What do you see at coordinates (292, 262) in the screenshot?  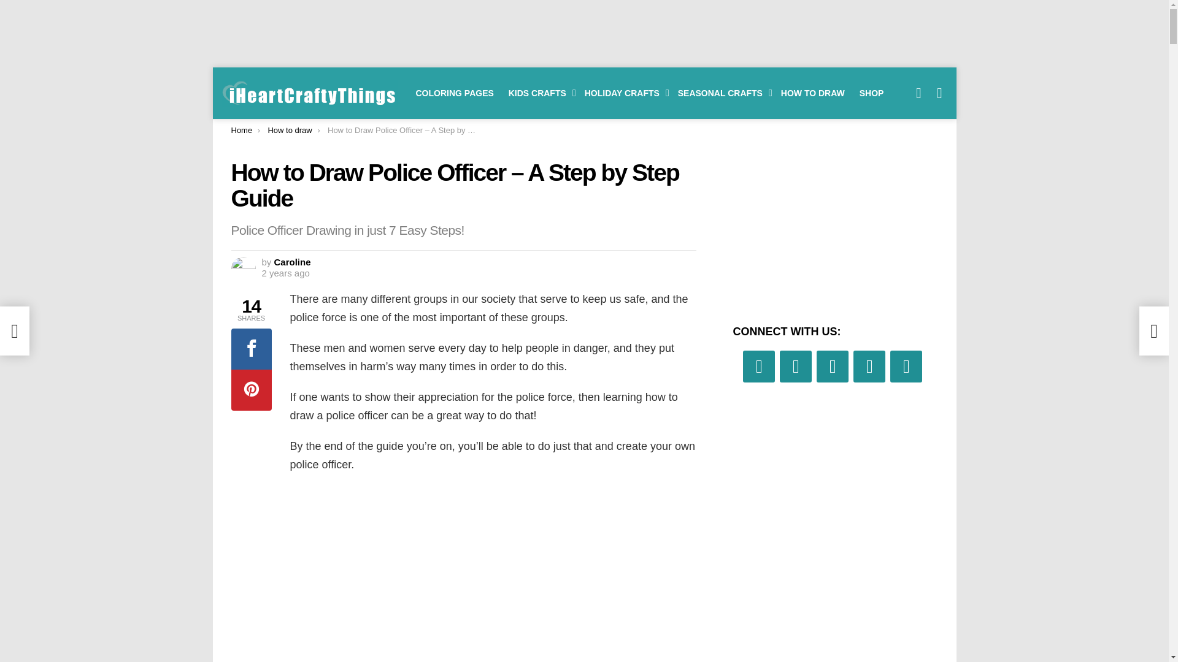 I see `Posts by Caroline` at bounding box center [292, 262].